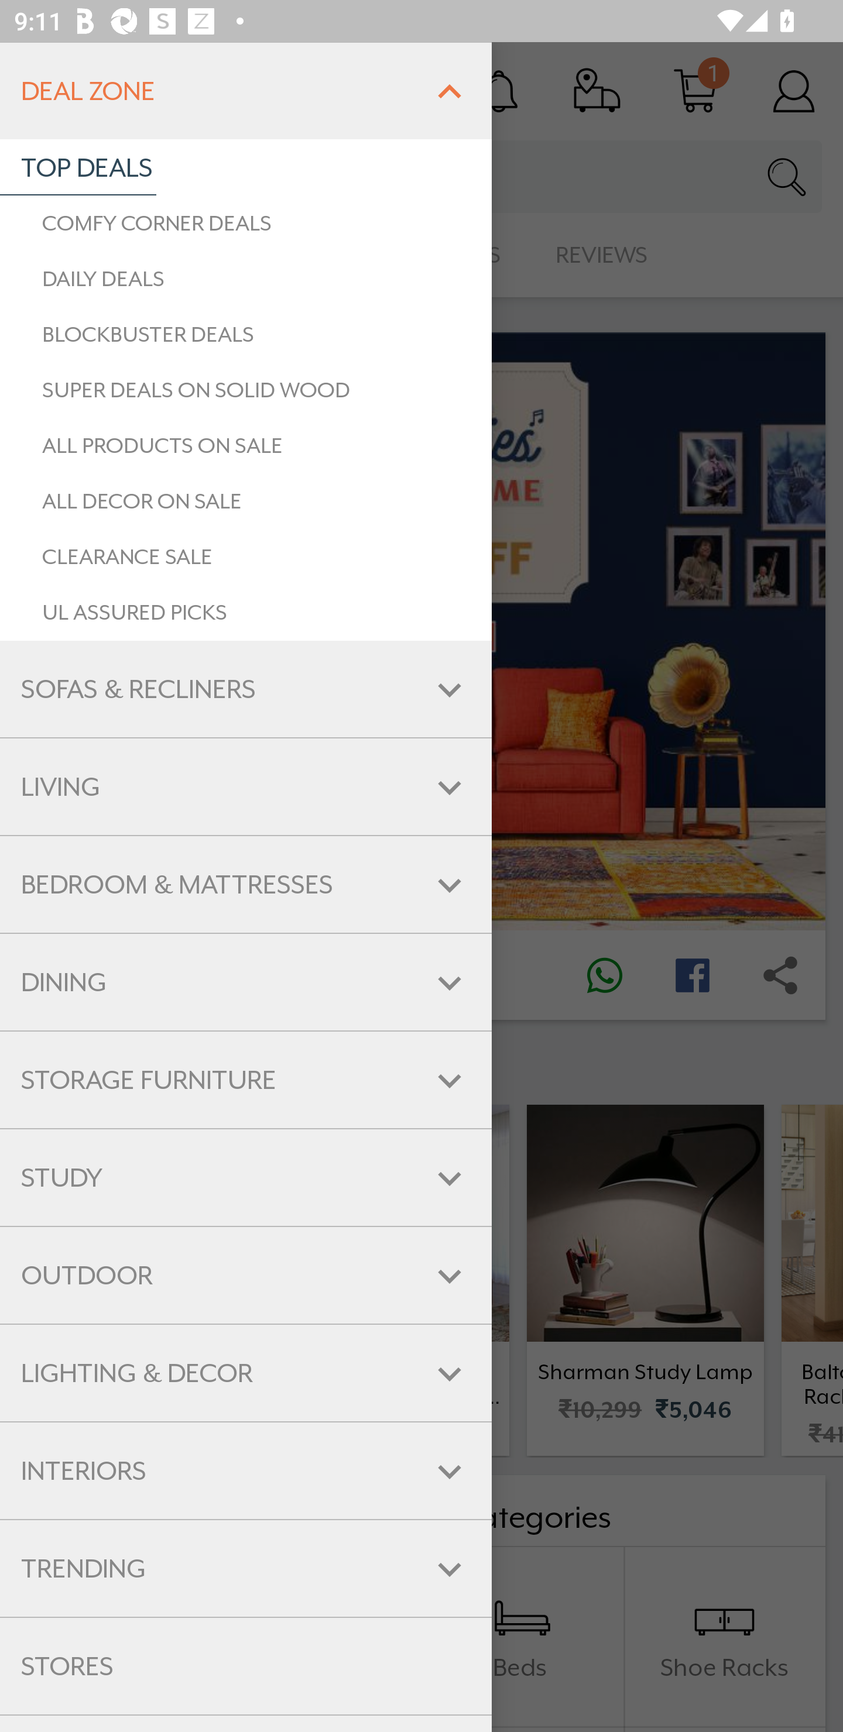 Image resolution: width=843 pixels, height=1732 pixels. What do you see at coordinates (246, 689) in the screenshot?
I see `SOFAS & RECLINERS ` at bounding box center [246, 689].